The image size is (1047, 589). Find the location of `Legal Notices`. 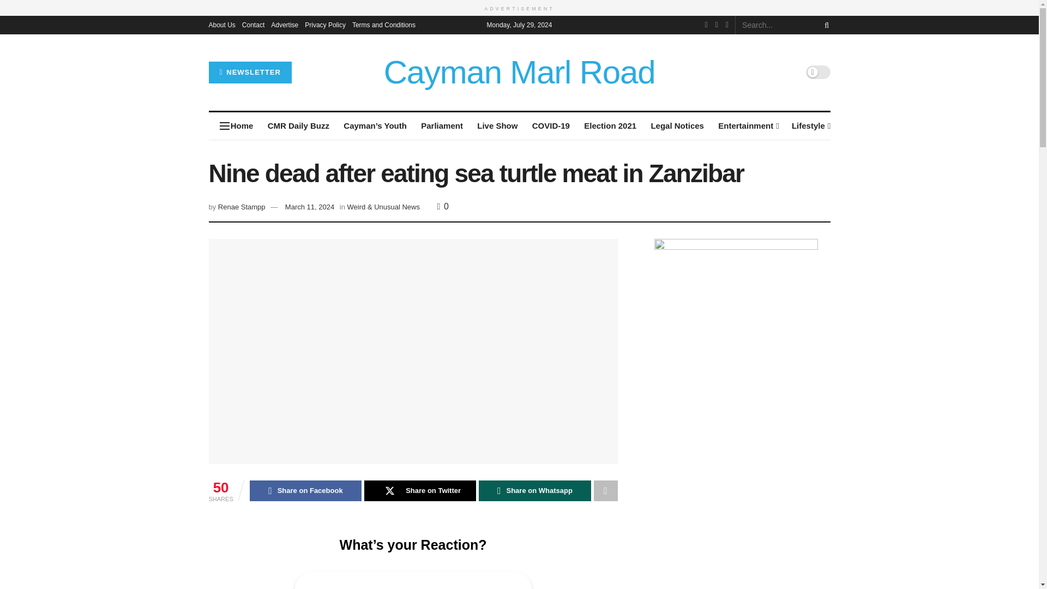

Legal Notices is located at coordinates (677, 125).